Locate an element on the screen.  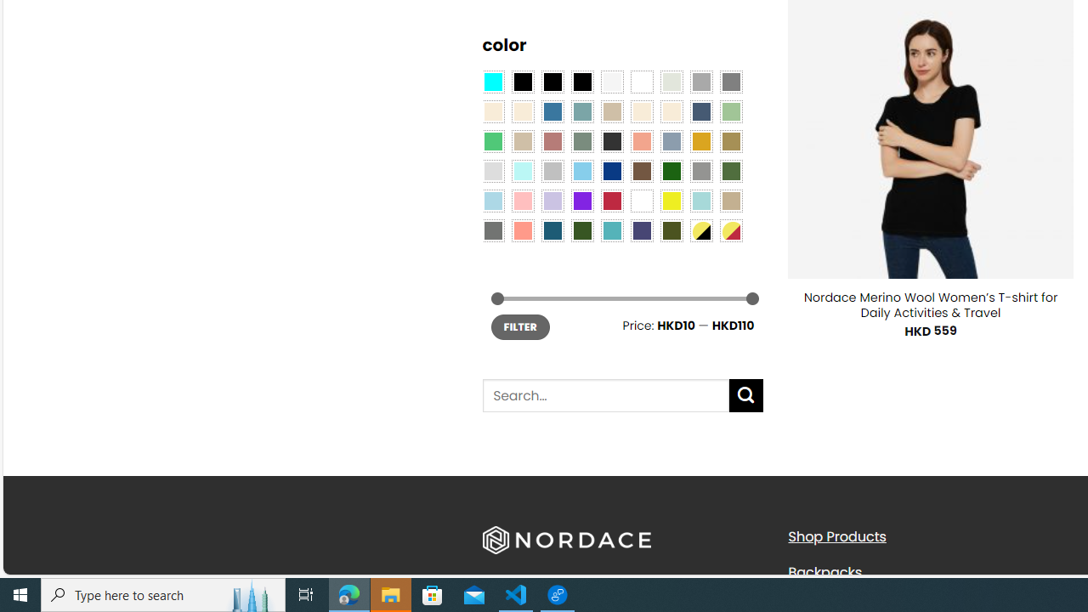
Charcoal is located at coordinates (612, 141).